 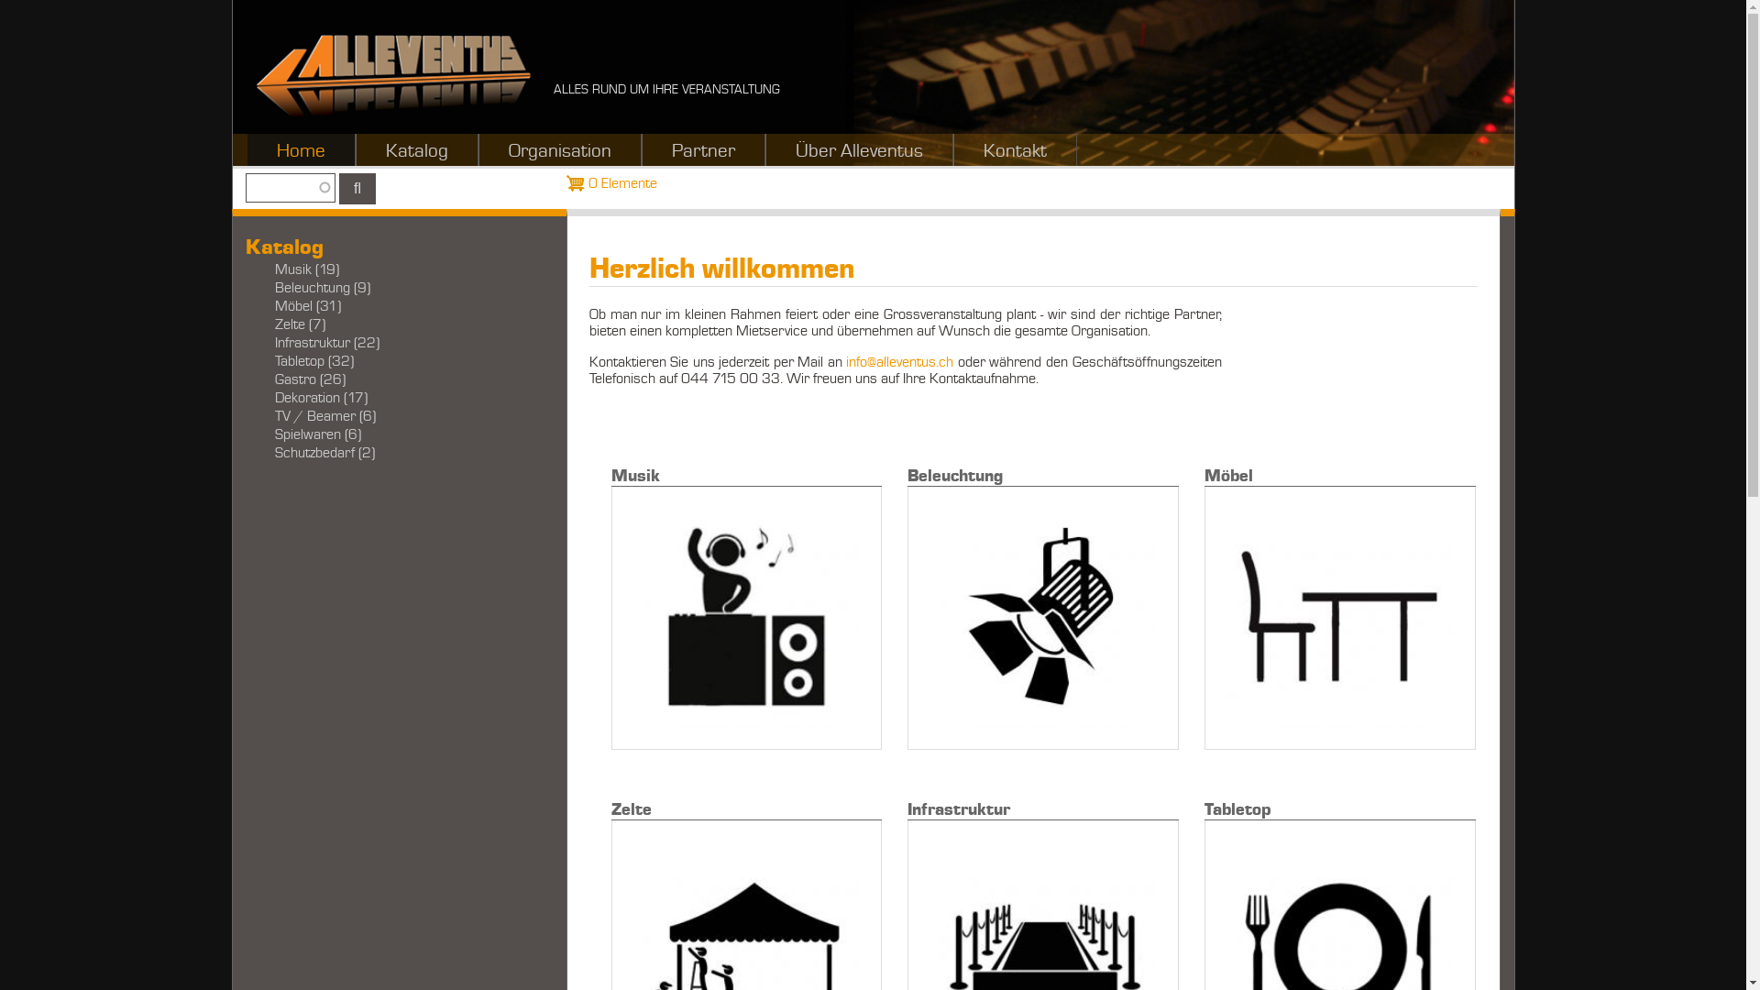 What do you see at coordinates (291, 188) in the screenshot?
I see `Die Begriffe eingeben, nach denen gesucht werden soll.` at bounding box center [291, 188].